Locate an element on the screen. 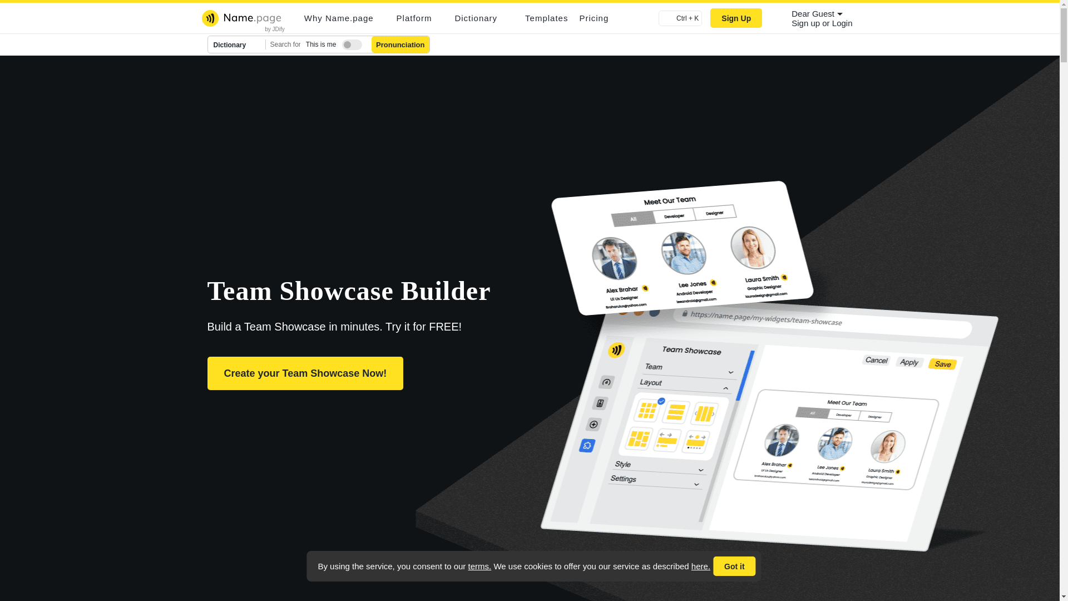 This screenshot has height=601, width=1068. Dictionary is located at coordinates (237, 45).